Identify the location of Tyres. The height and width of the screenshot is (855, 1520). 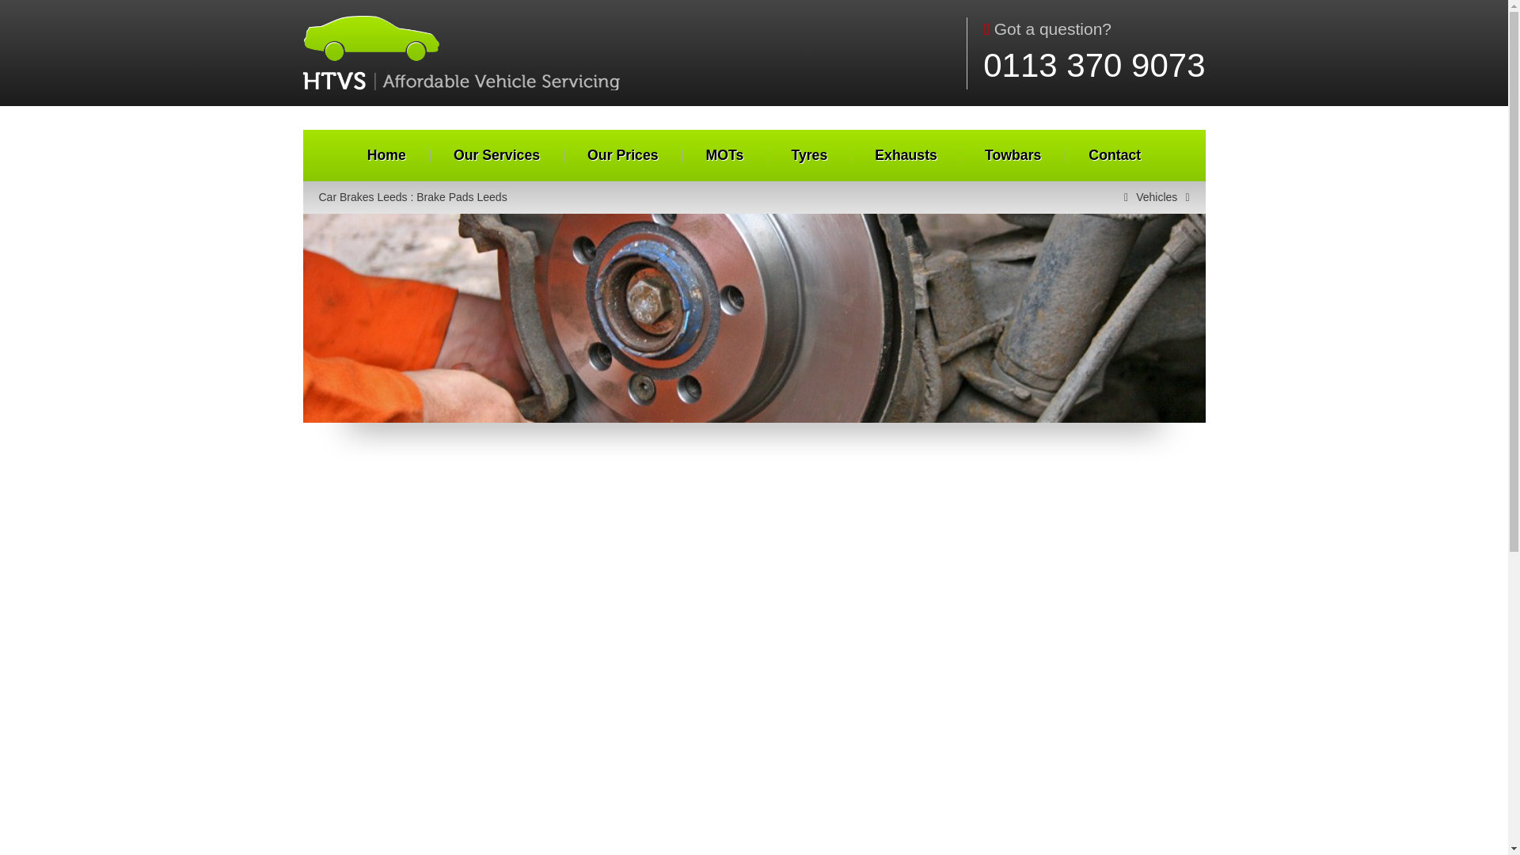
(809, 155).